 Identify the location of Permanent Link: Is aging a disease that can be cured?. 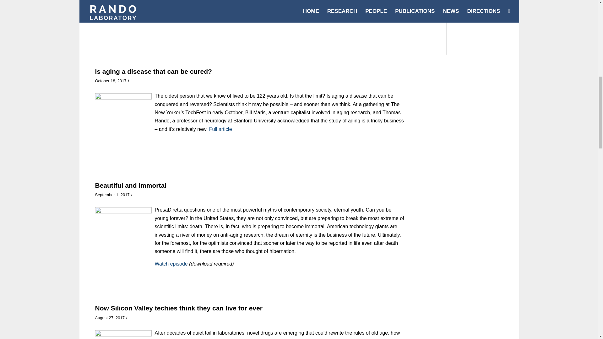
(153, 71).